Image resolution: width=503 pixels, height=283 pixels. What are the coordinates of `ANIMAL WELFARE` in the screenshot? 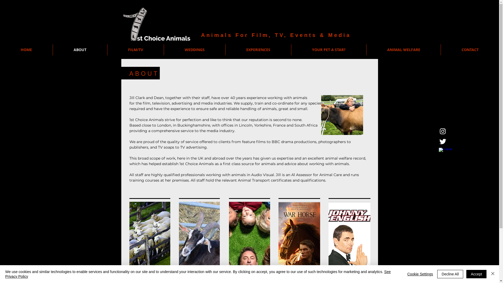 It's located at (403, 50).